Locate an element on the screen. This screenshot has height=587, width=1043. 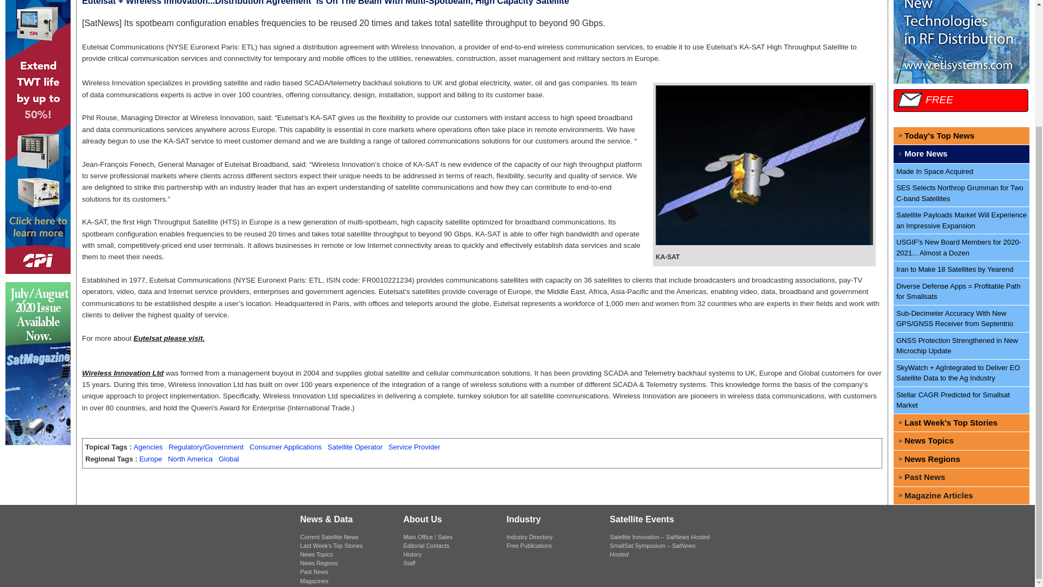
Made In Space Acquired is located at coordinates (962, 172).